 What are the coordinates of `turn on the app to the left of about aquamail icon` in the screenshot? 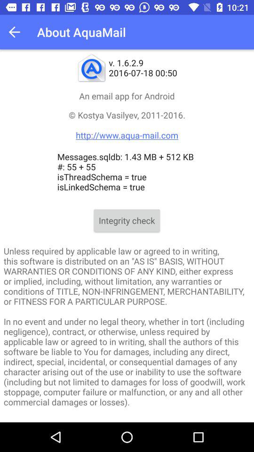 It's located at (17, 32).